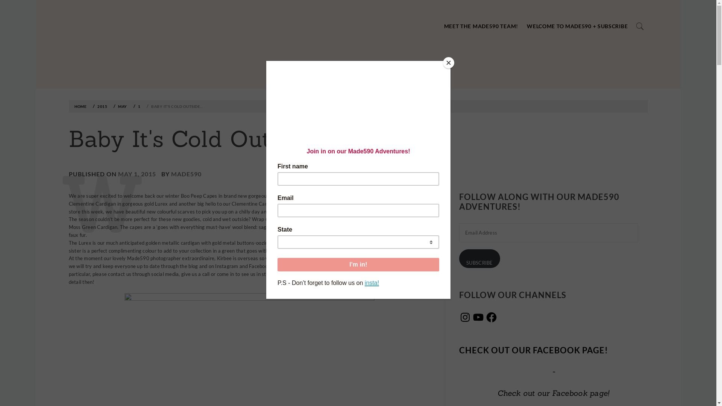  I want to click on MAY 1, 2015, so click(137, 174).